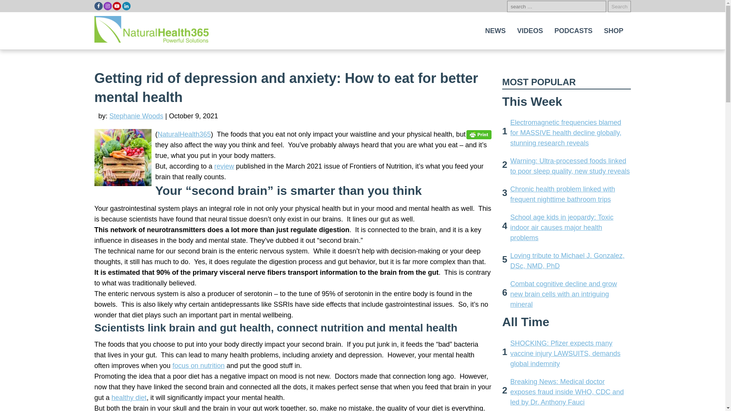 Image resolution: width=731 pixels, height=411 pixels. Describe the element at coordinates (107, 6) in the screenshot. I see `NaturalHealth365 on Instagram` at that location.